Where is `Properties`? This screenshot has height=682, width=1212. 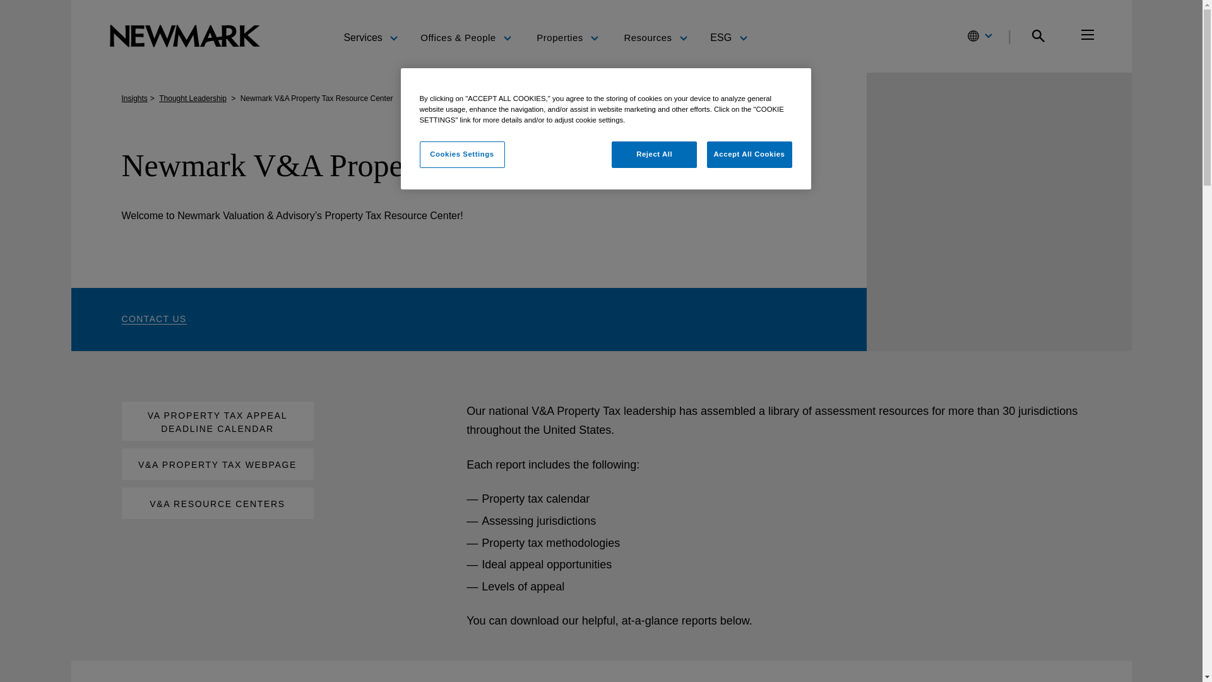
Properties is located at coordinates (567, 38).